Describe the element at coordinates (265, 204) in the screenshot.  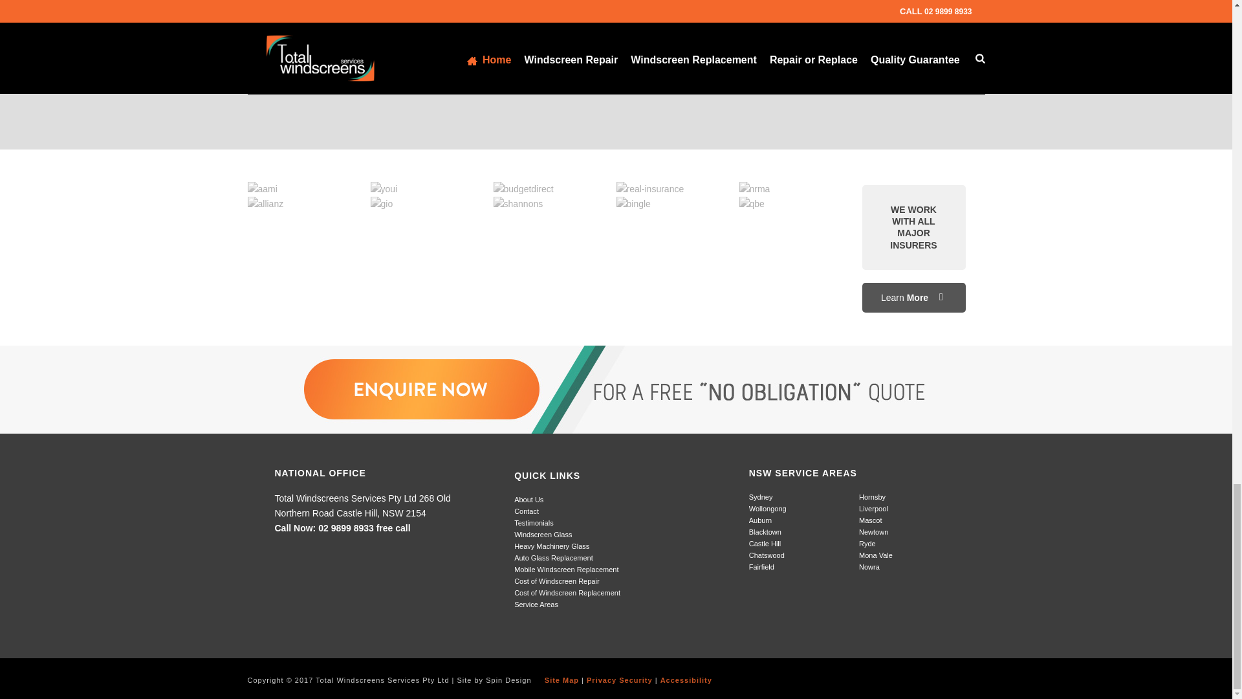
I see `allianz` at that location.